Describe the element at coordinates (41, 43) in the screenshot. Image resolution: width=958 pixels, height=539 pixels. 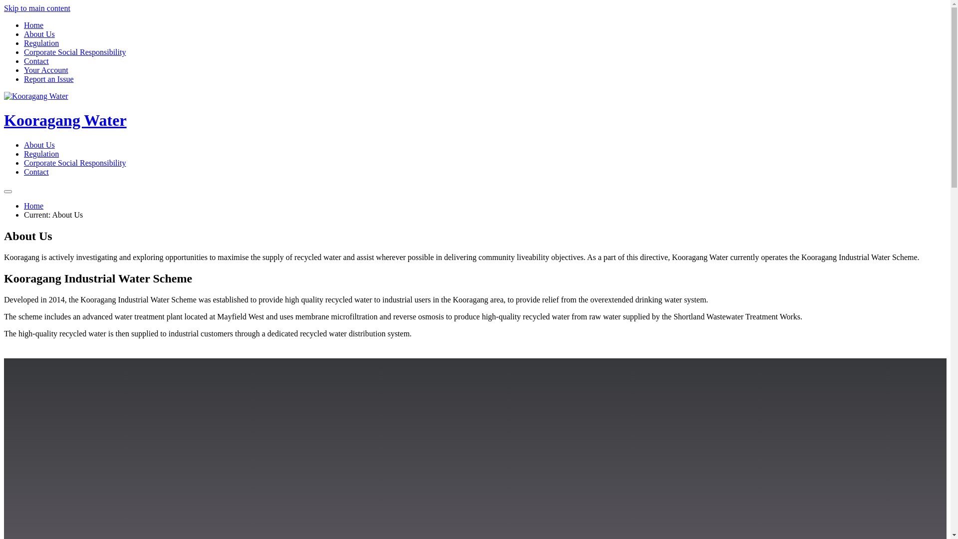
I see `Regulation` at that location.